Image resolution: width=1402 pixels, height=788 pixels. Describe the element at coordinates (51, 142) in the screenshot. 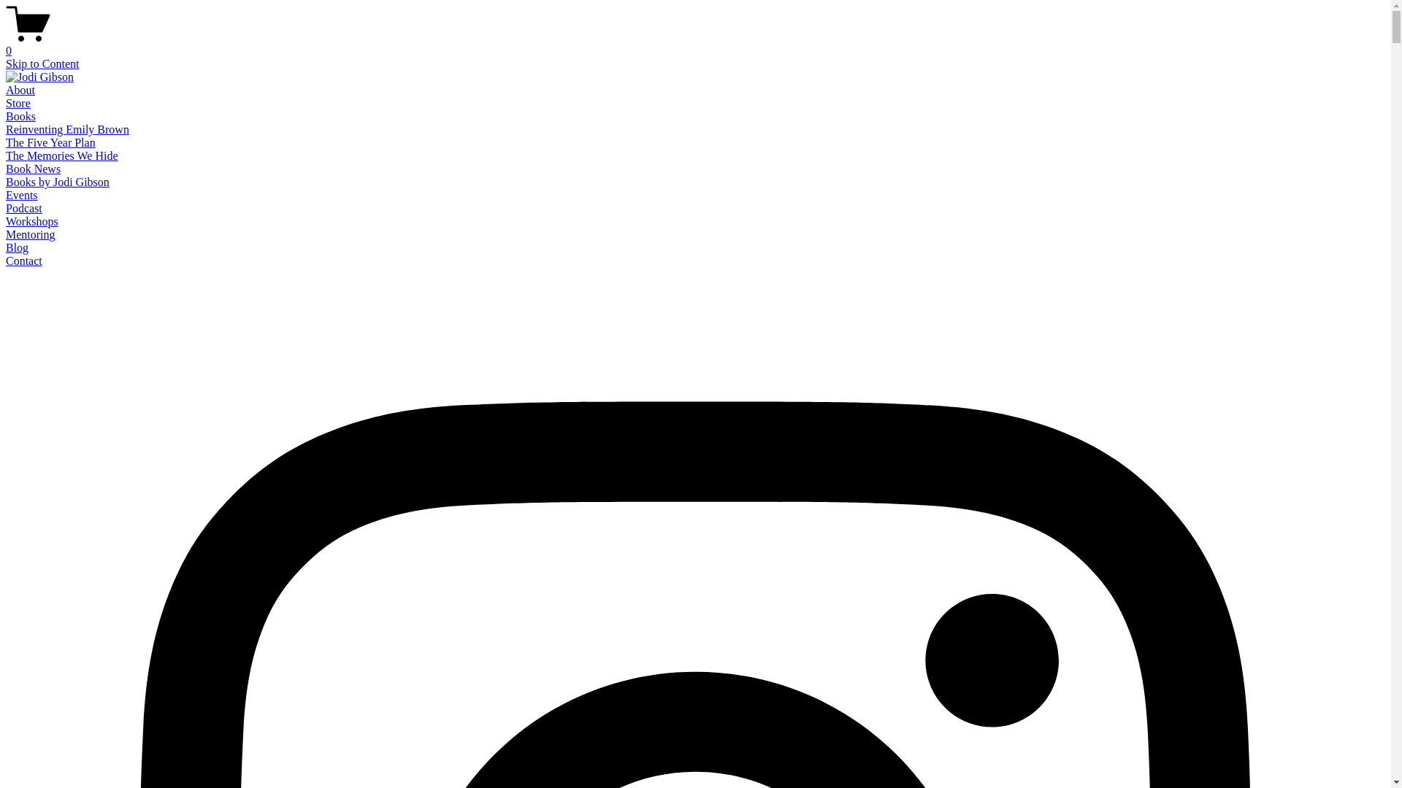

I see `The Five Year Plan` at that location.